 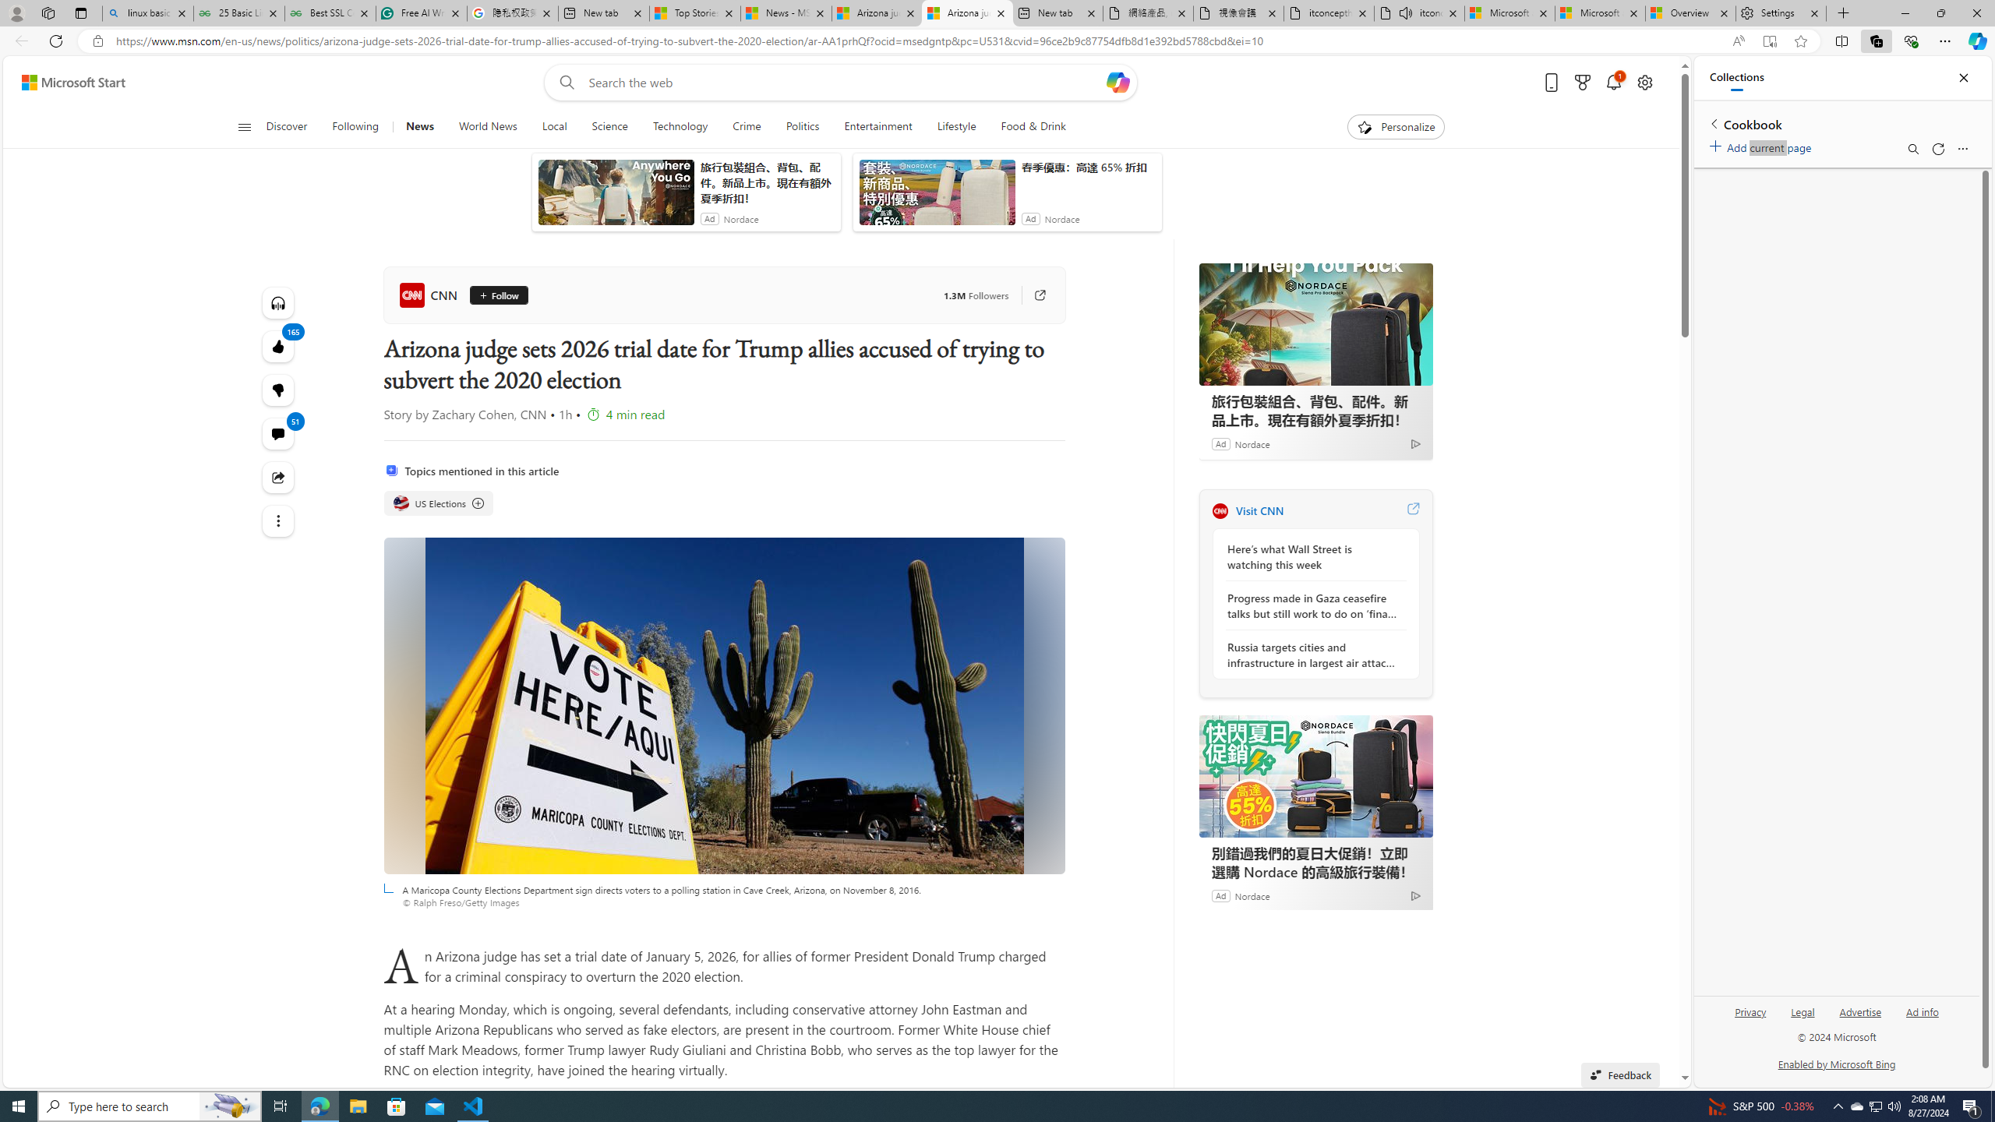 What do you see at coordinates (554, 127) in the screenshot?
I see `Local` at bounding box center [554, 127].